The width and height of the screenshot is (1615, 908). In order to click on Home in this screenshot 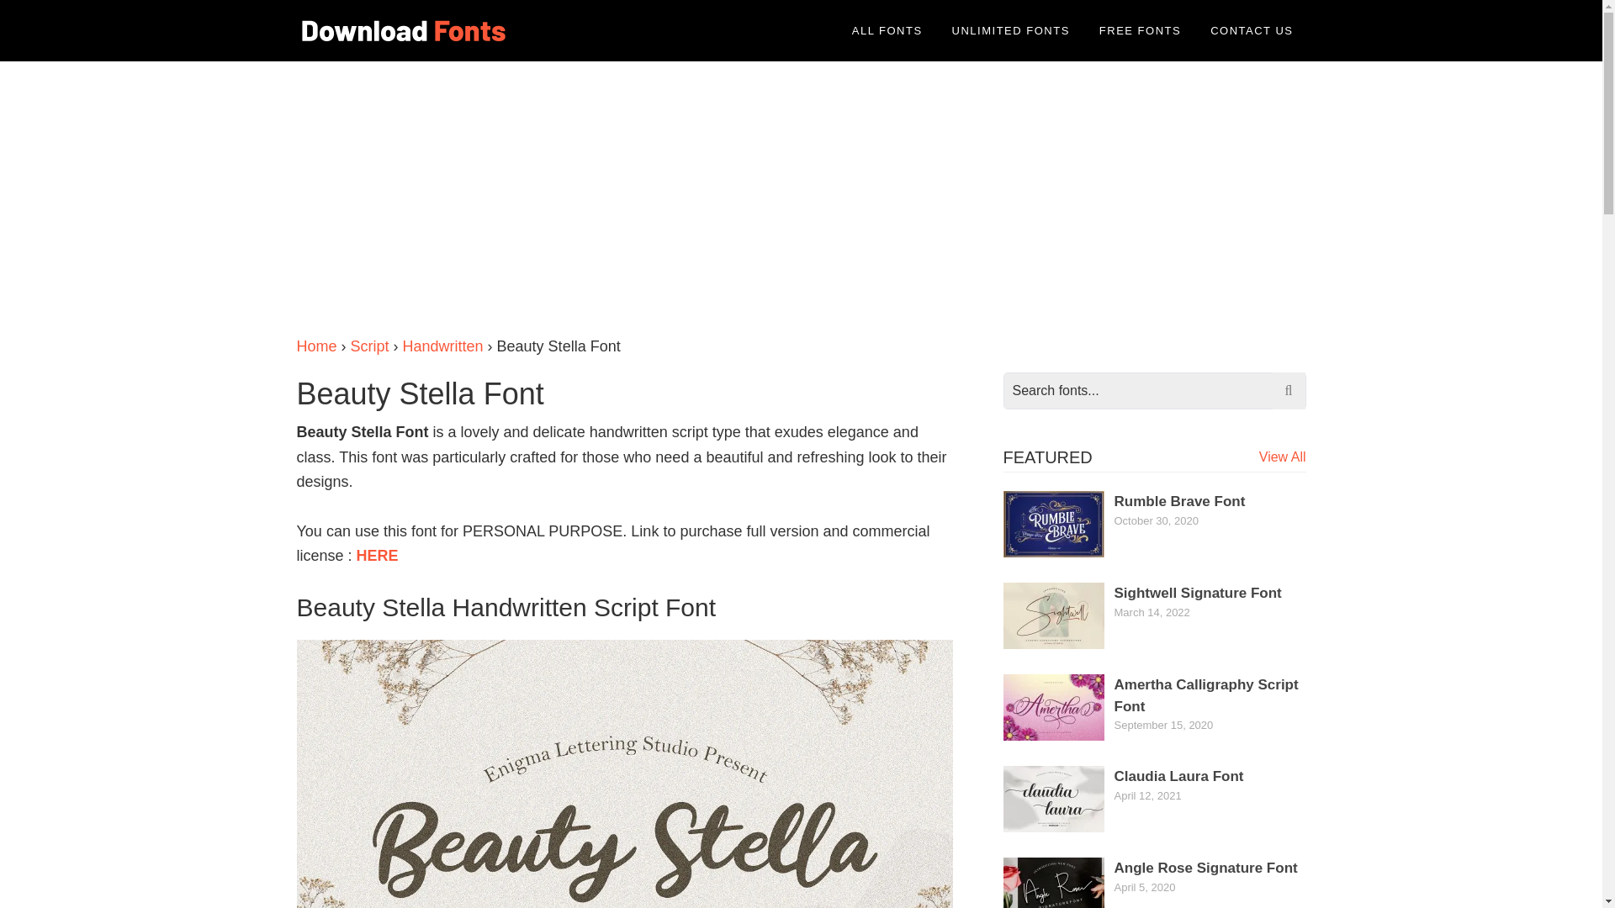, I will do `click(315, 346)`.